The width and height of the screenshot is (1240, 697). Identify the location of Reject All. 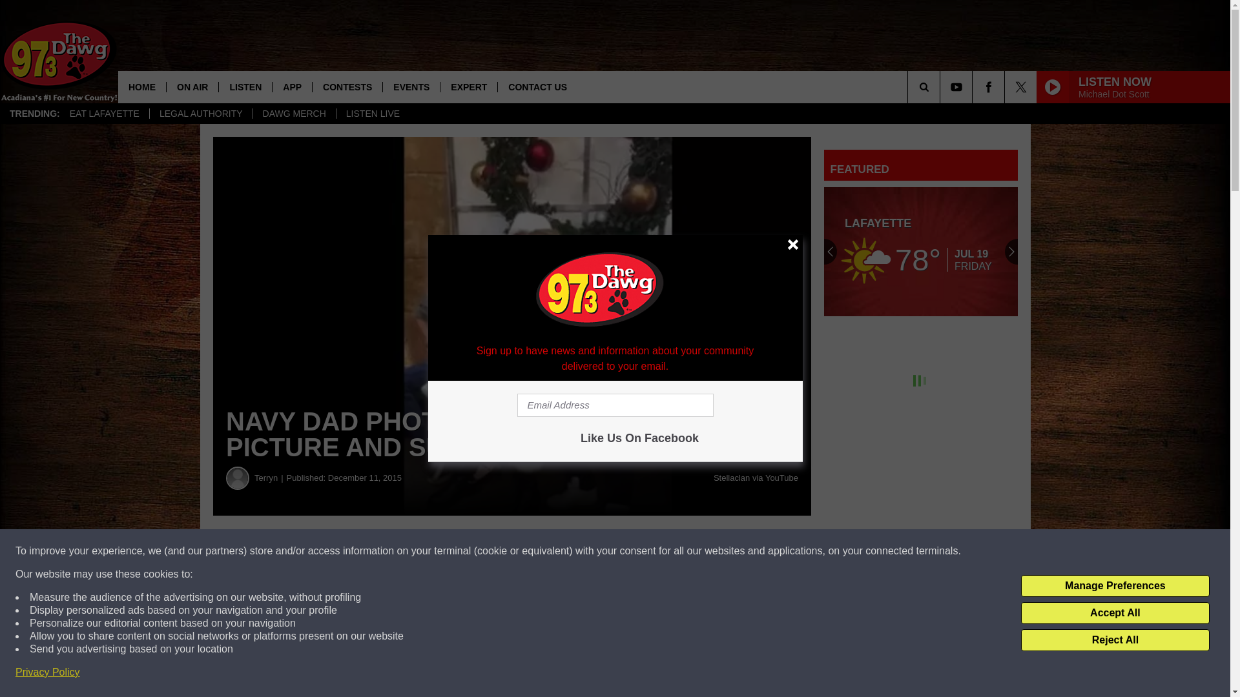
(1115, 640).